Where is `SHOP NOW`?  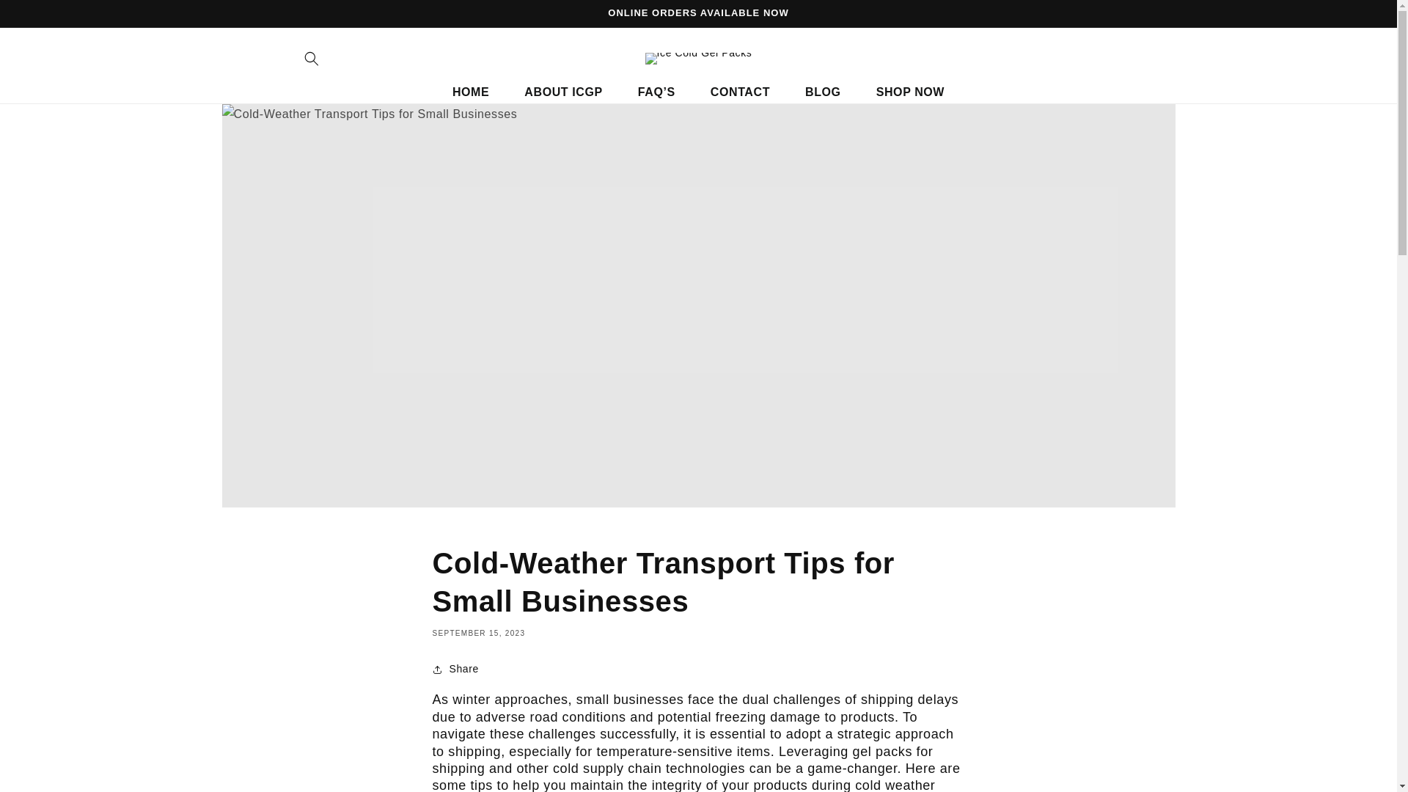 SHOP NOW is located at coordinates (910, 92).